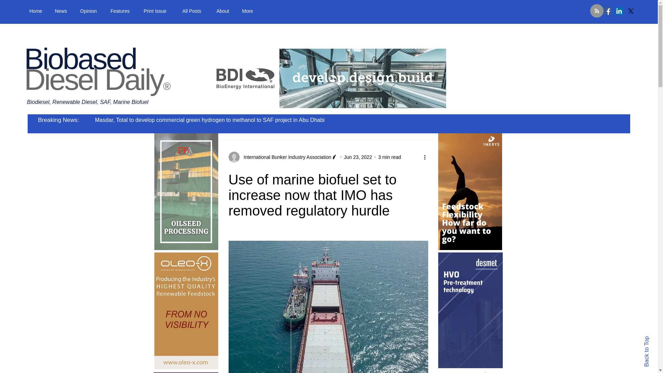 This screenshot has width=663, height=373. Describe the element at coordinates (93, 79) in the screenshot. I see `Diesel Daily` at that location.